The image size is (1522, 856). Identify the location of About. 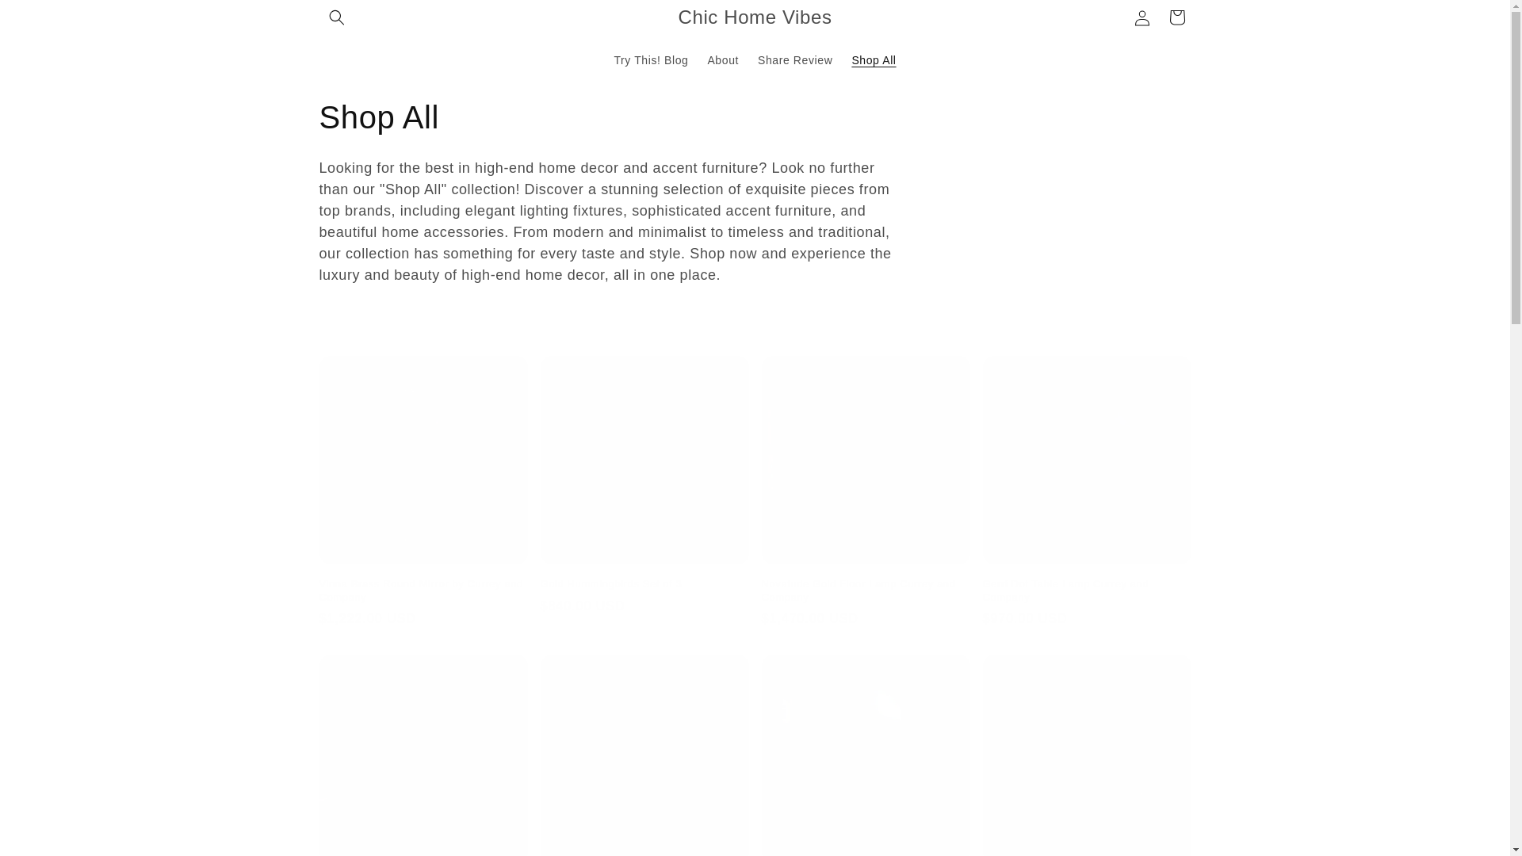
(723, 59).